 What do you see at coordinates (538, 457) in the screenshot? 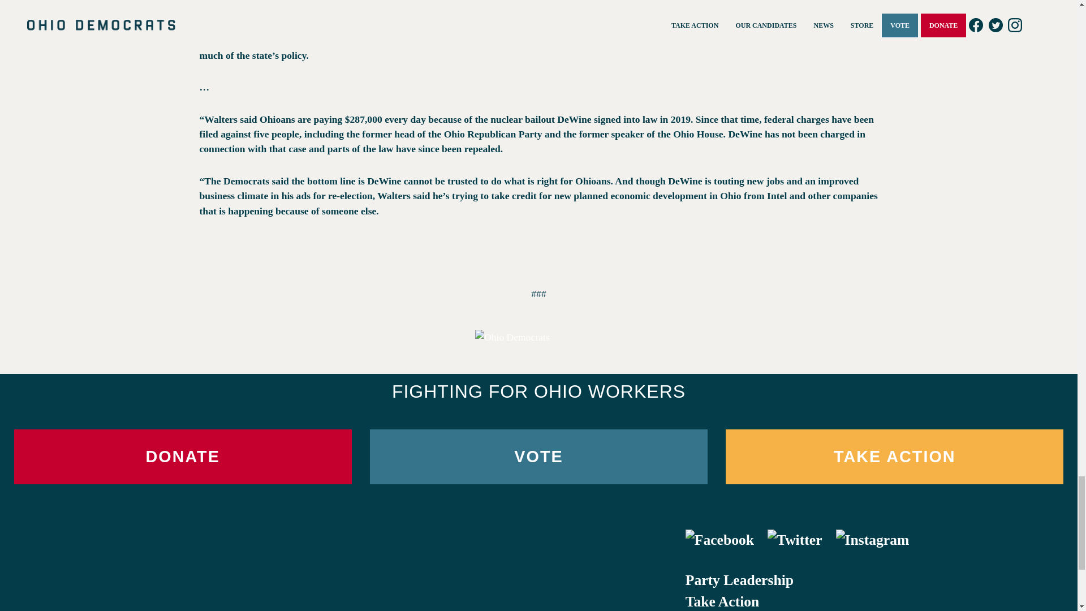
I see `VOTE` at bounding box center [538, 457].